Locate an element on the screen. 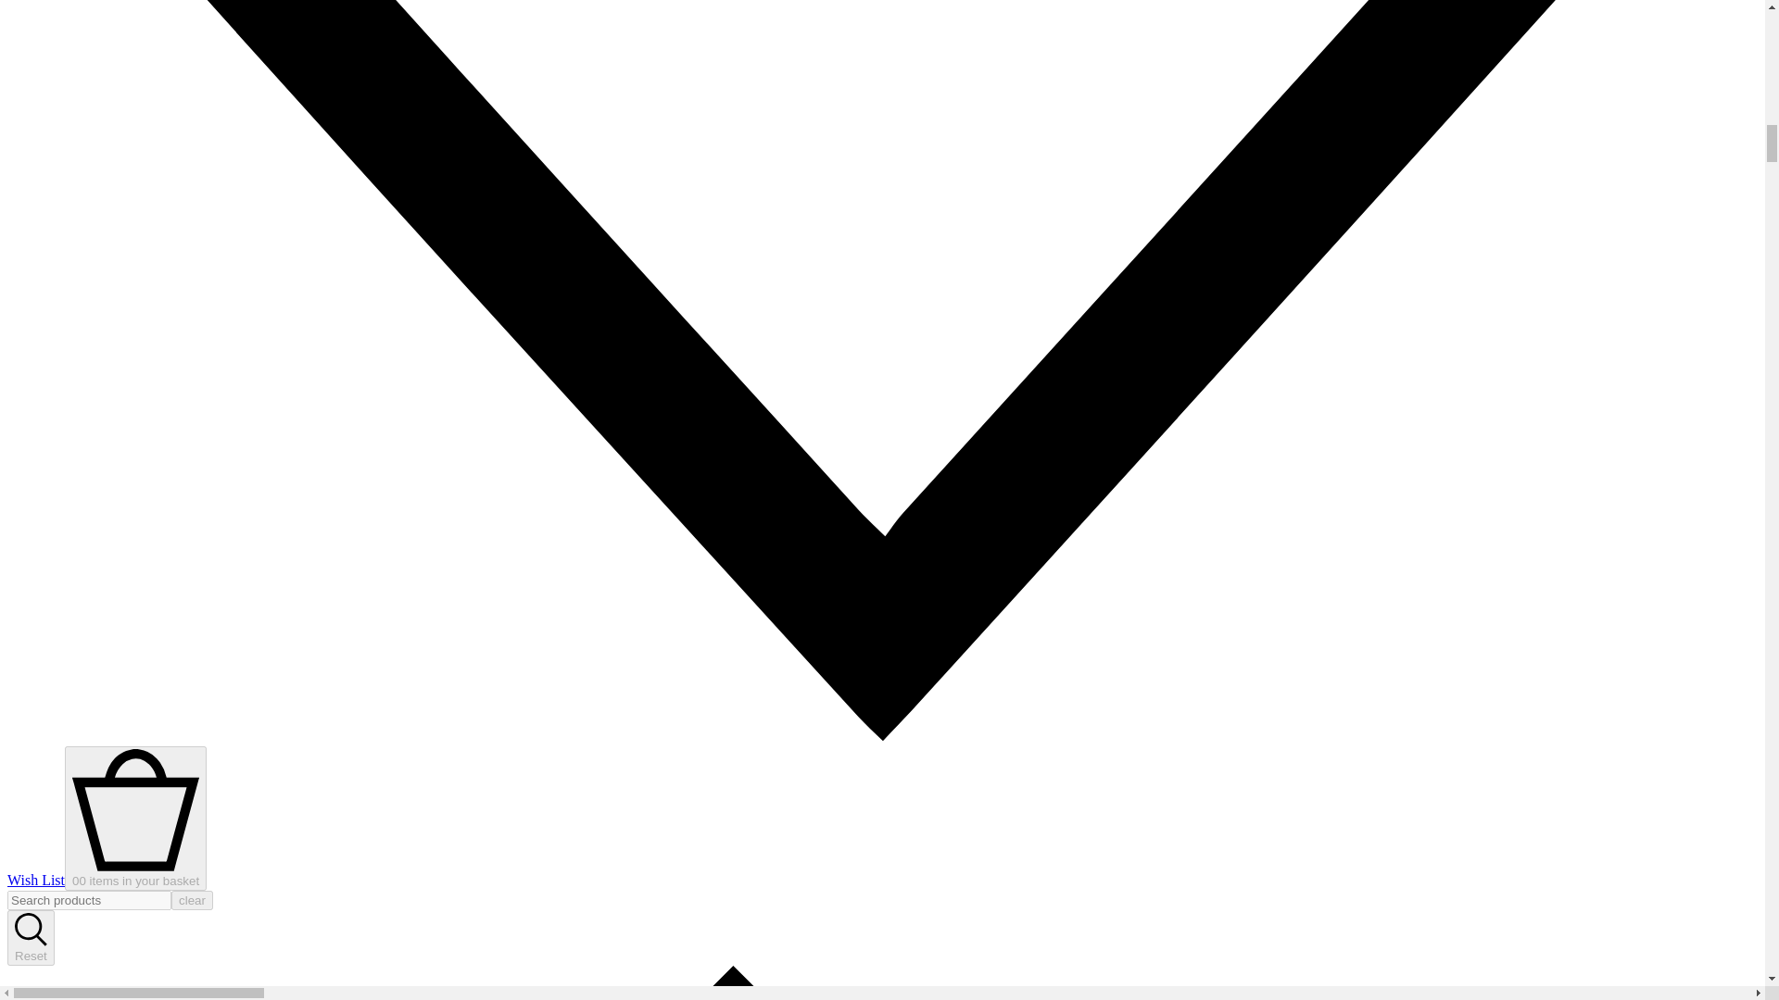 This screenshot has width=1779, height=1000. 0 items in your basket is located at coordinates (135, 819).